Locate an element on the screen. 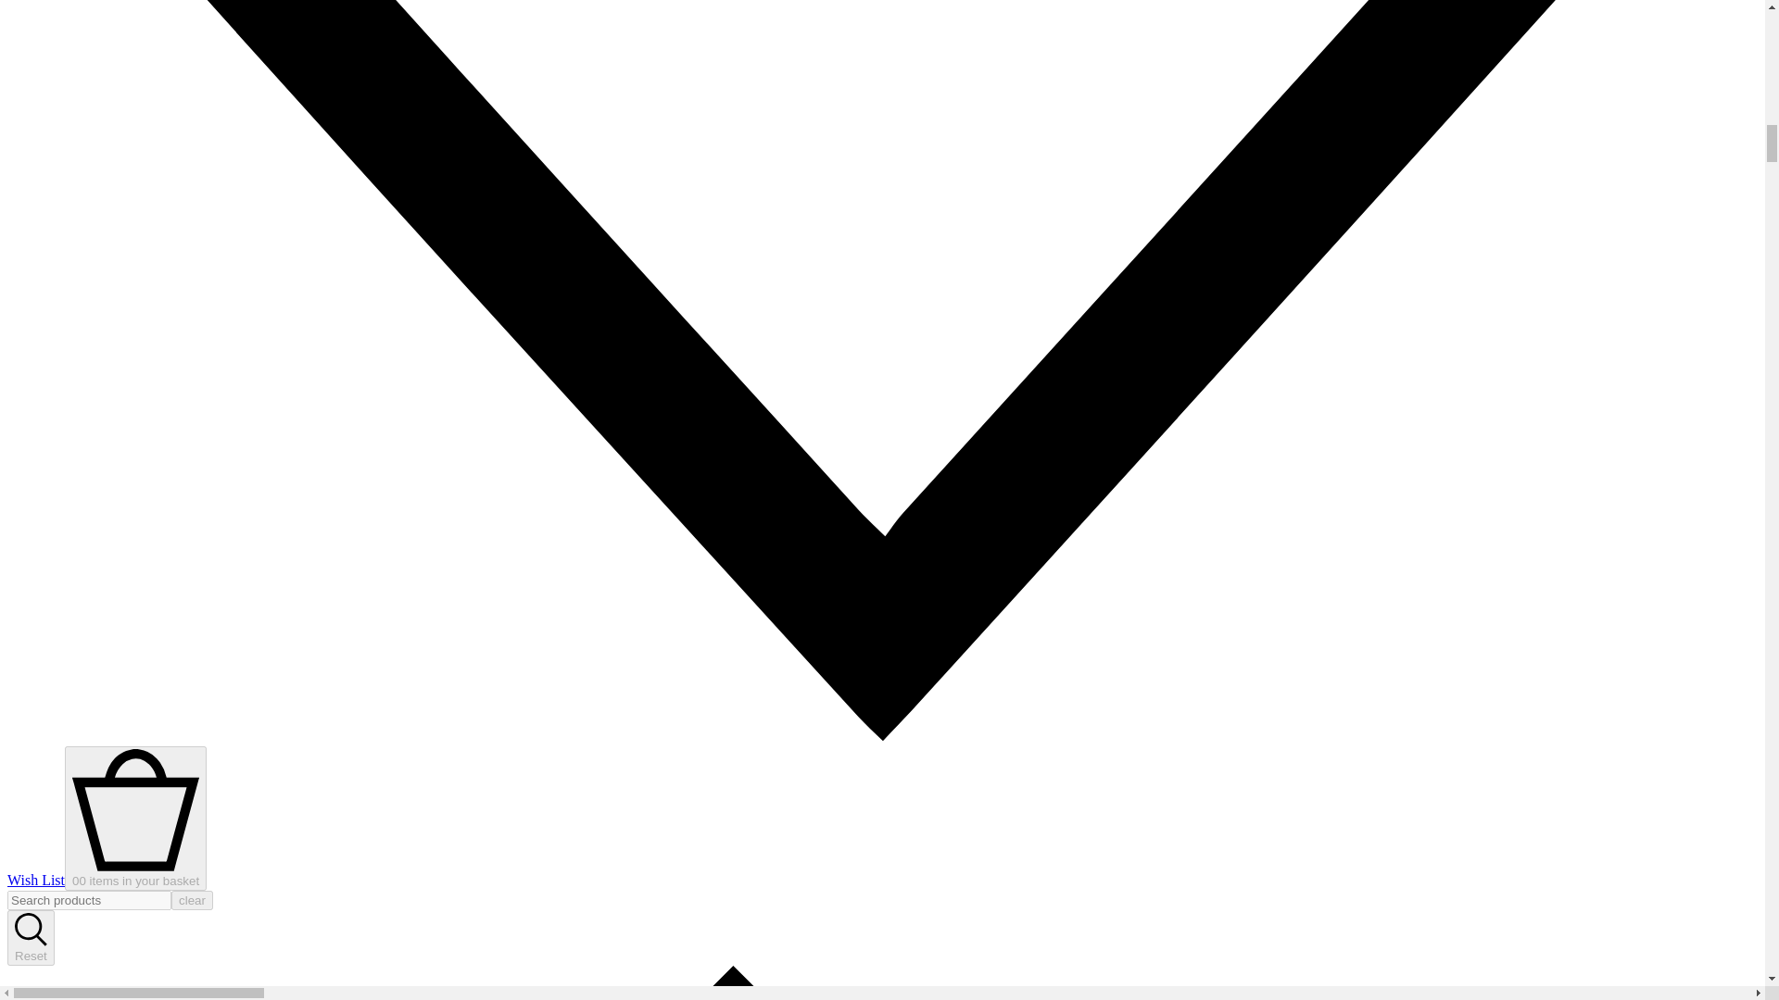 This screenshot has width=1779, height=1000. 0 items in your basket is located at coordinates (135, 819).